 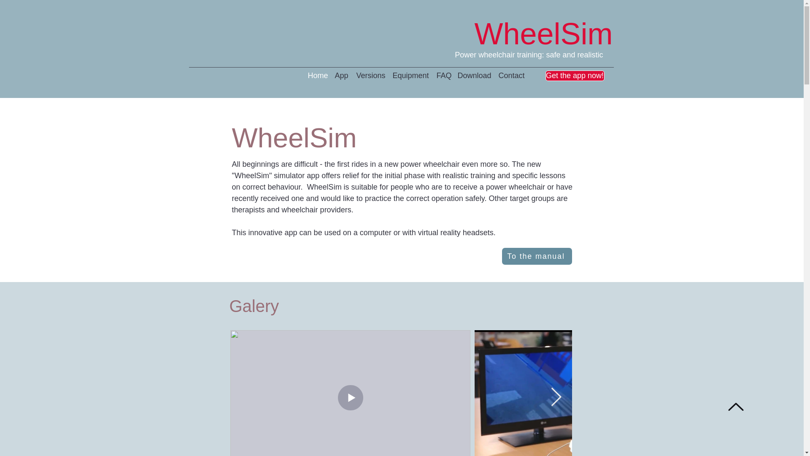 I want to click on Versions, so click(x=370, y=76).